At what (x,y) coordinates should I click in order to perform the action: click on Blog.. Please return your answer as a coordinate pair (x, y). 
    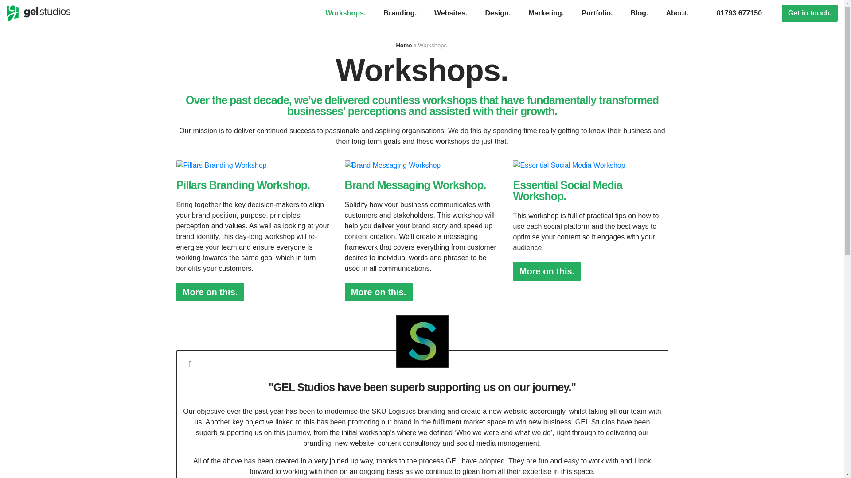
    Looking at the image, I should click on (639, 13).